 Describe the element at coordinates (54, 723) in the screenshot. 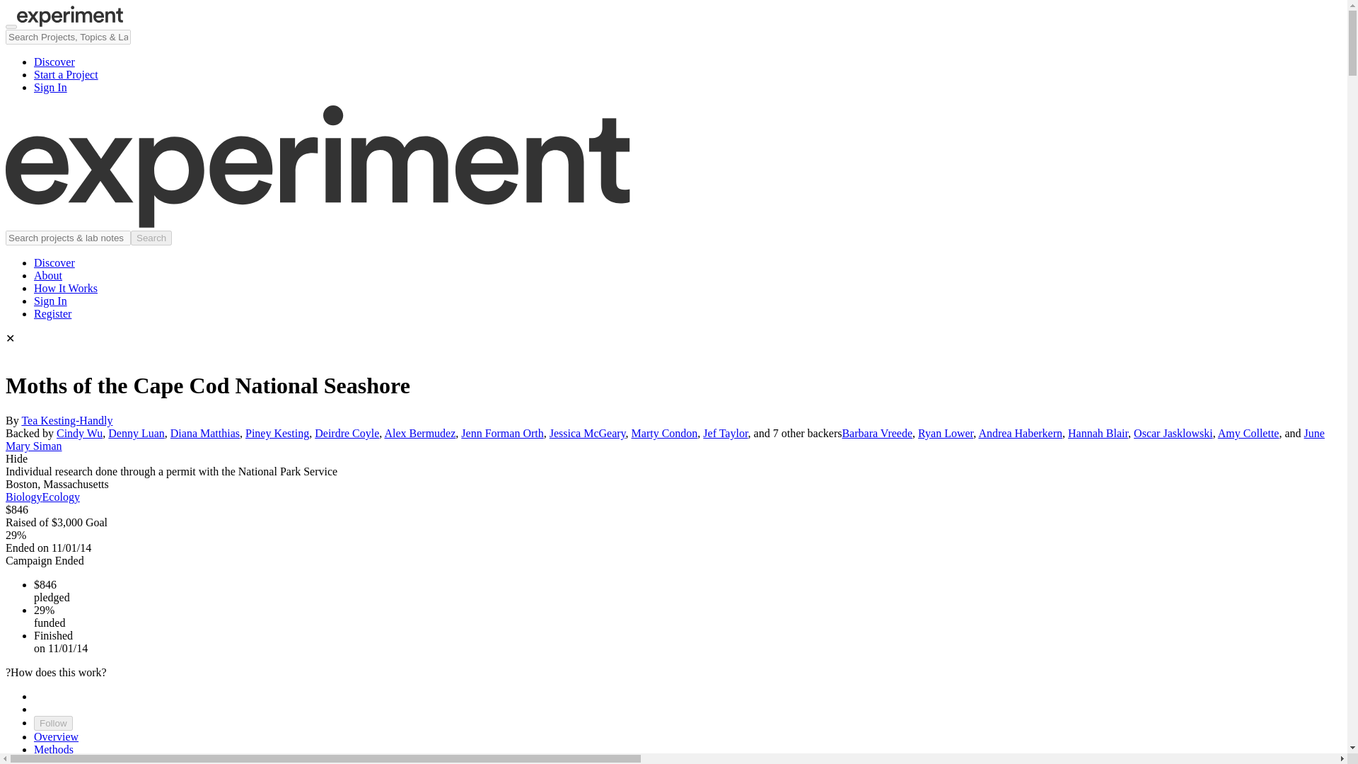

I see `Follow` at that location.